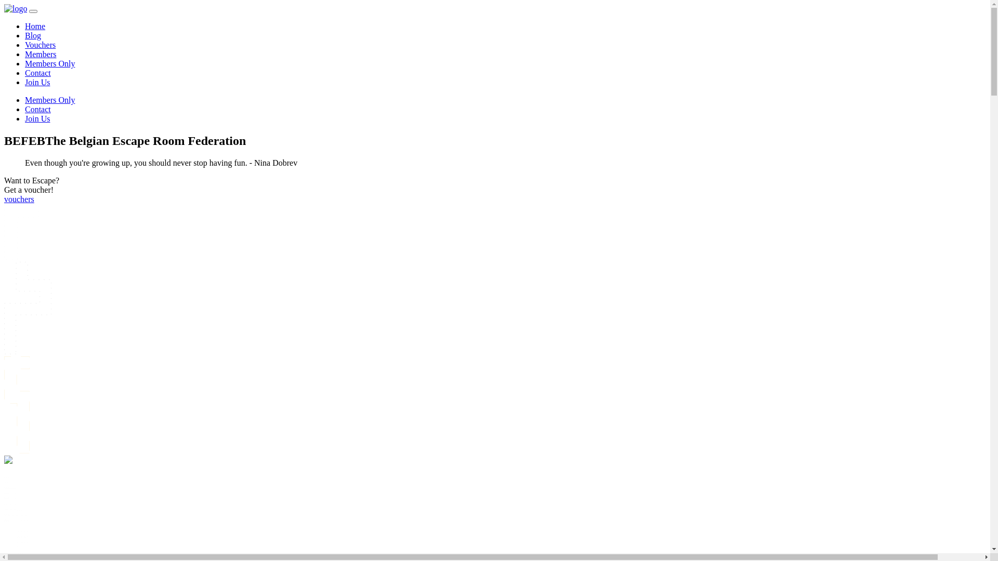  Describe the element at coordinates (19, 199) in the screenshot. I see `vouchers` at that location.